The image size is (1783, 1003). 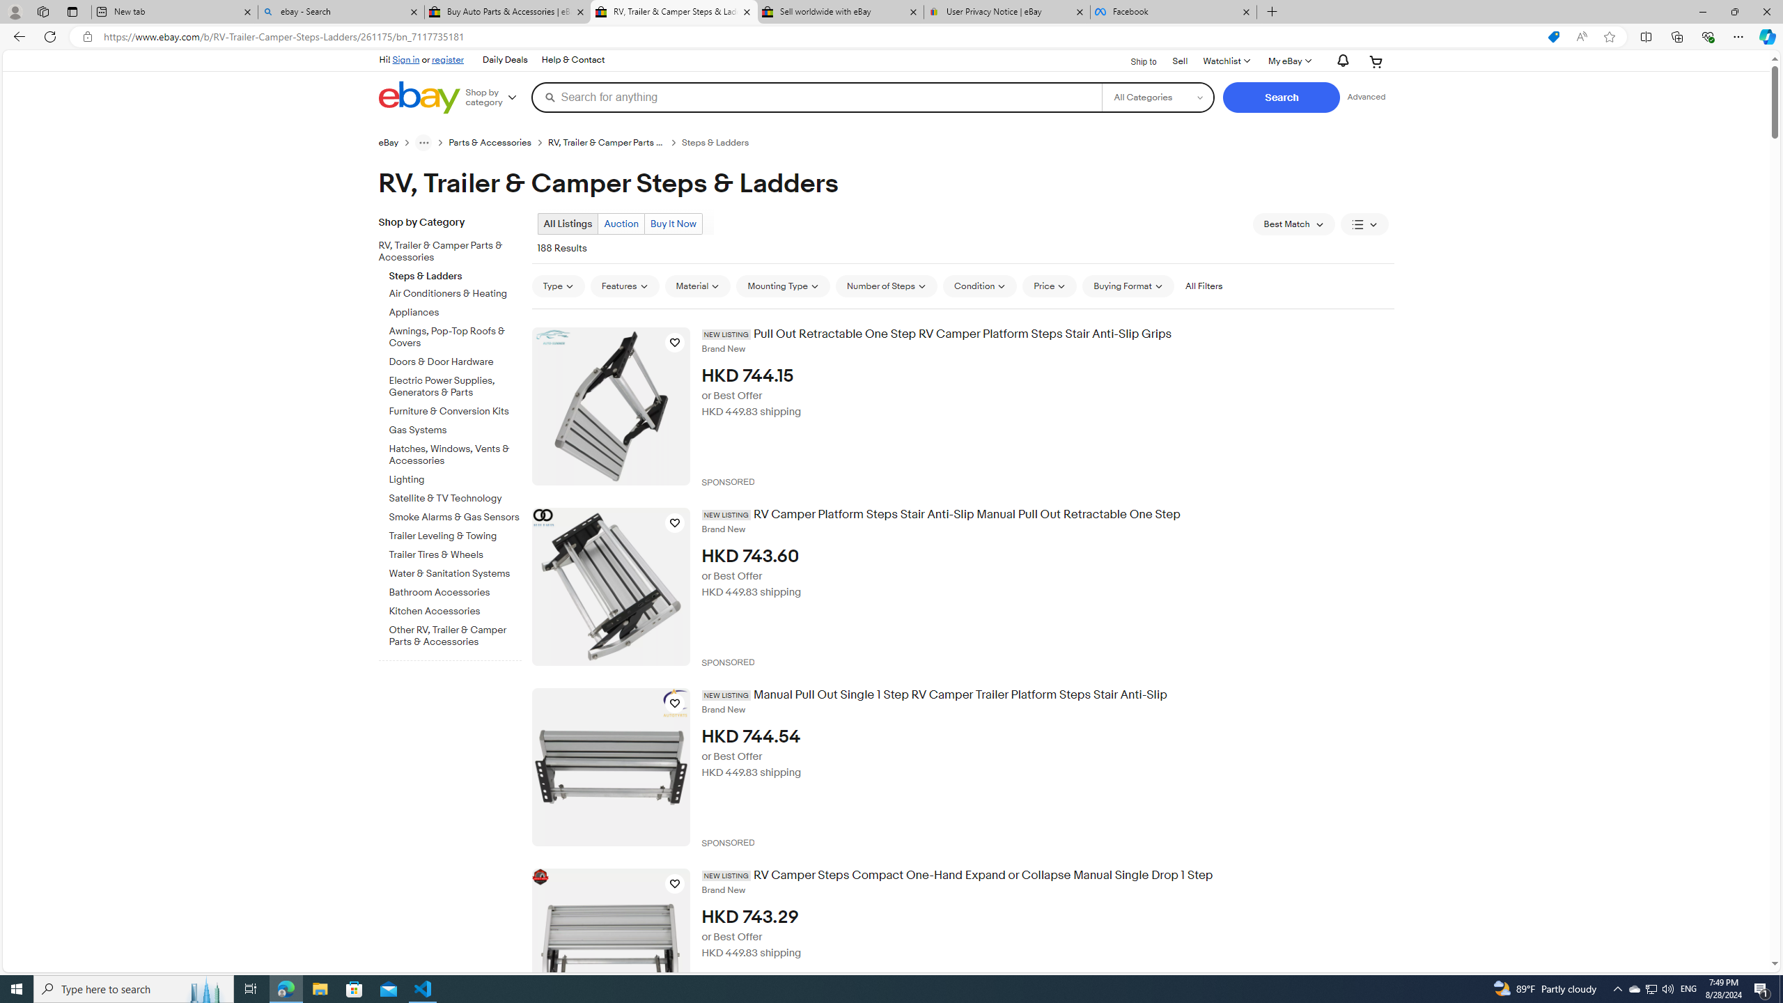 What do you see at coordinates (456, 499) in the screenshot?
I see `Satellite & TV Technology` at bounding box center [456, 499].